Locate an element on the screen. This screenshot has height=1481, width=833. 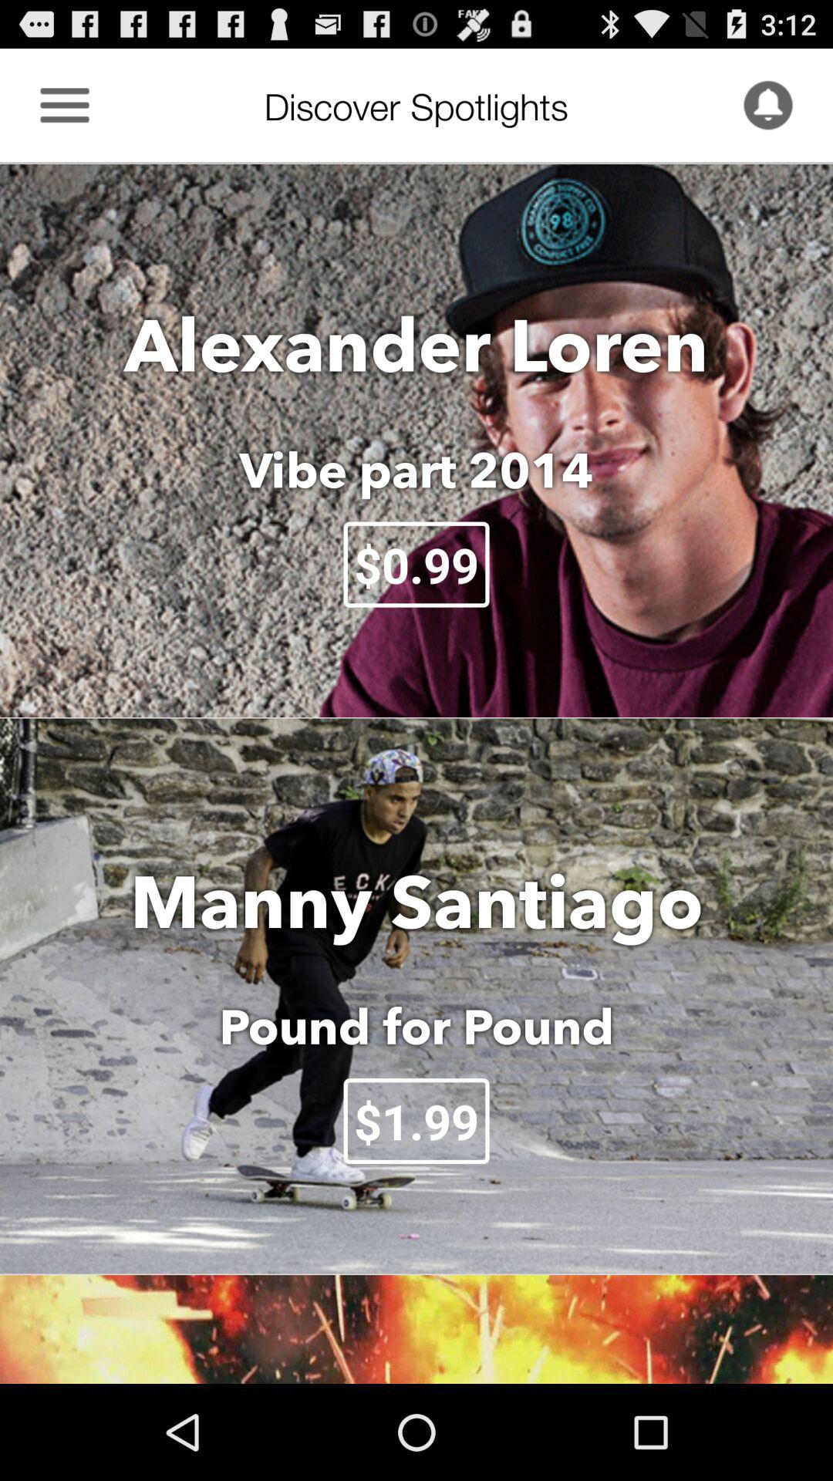
open menu is located at coordinates (65, 105).